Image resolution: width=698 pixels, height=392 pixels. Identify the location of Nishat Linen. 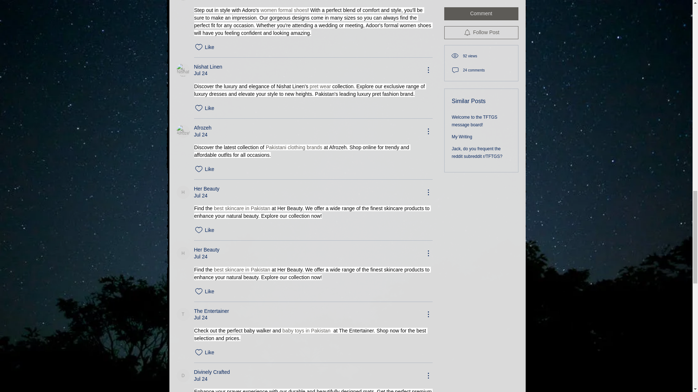
(183, 70).